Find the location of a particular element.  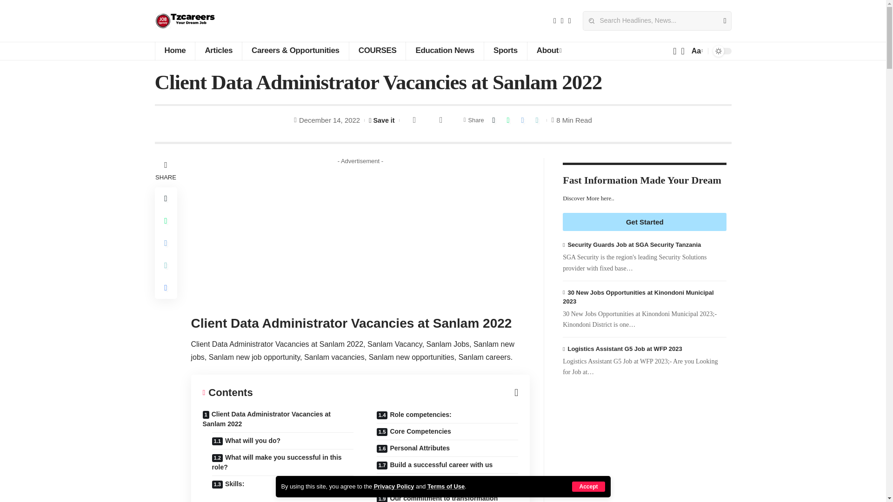

Advertisement is located at coordinates (367, 233).